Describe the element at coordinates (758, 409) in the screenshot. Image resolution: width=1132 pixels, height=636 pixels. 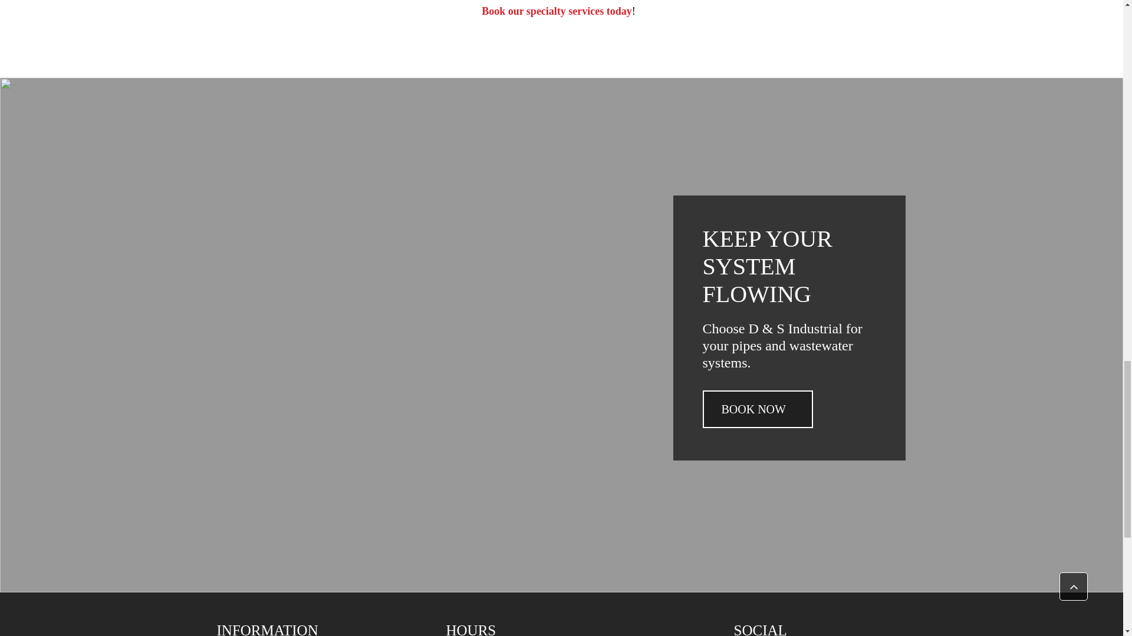
I see `BOOK NOW` at that location.